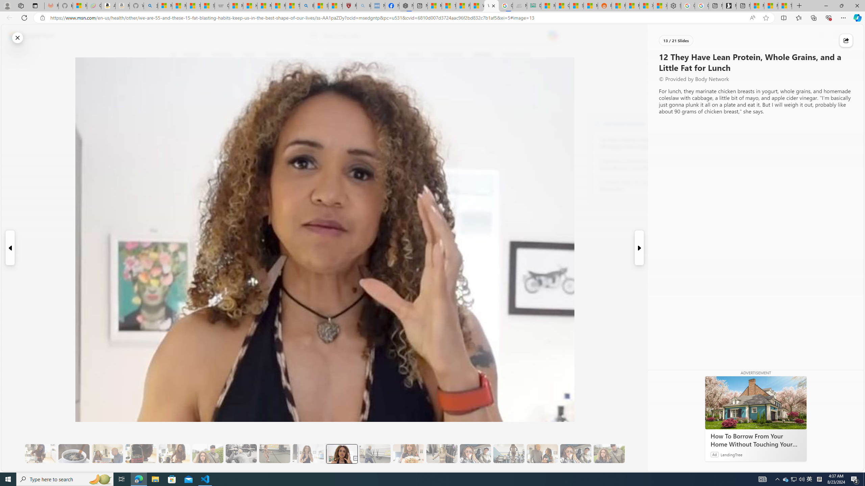 The width and height of the screenshot is (865, 486). Describe the element at coordinates (174, 55) in the screenshot. I see `Open navigation menu` at that location.